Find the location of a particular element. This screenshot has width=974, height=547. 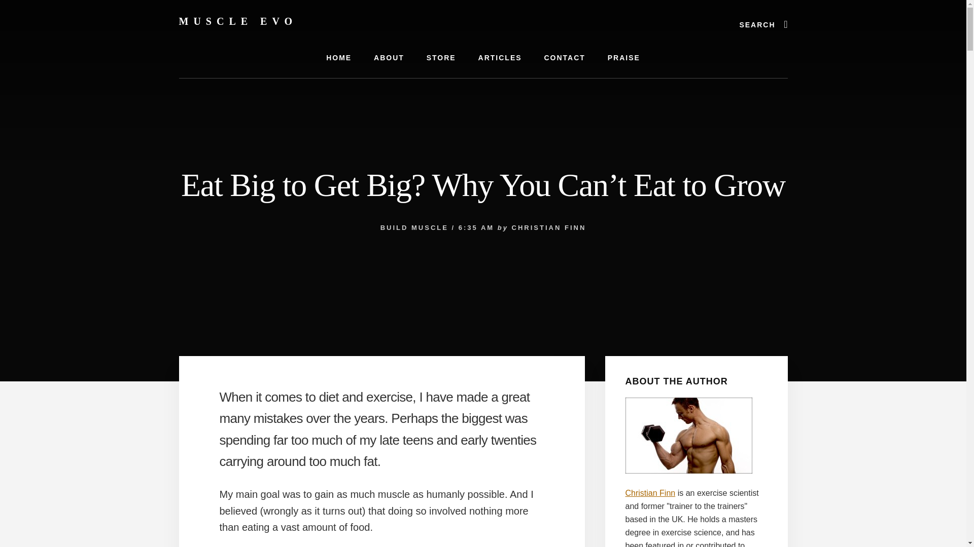

HOME is located at coordinates (338, 58).